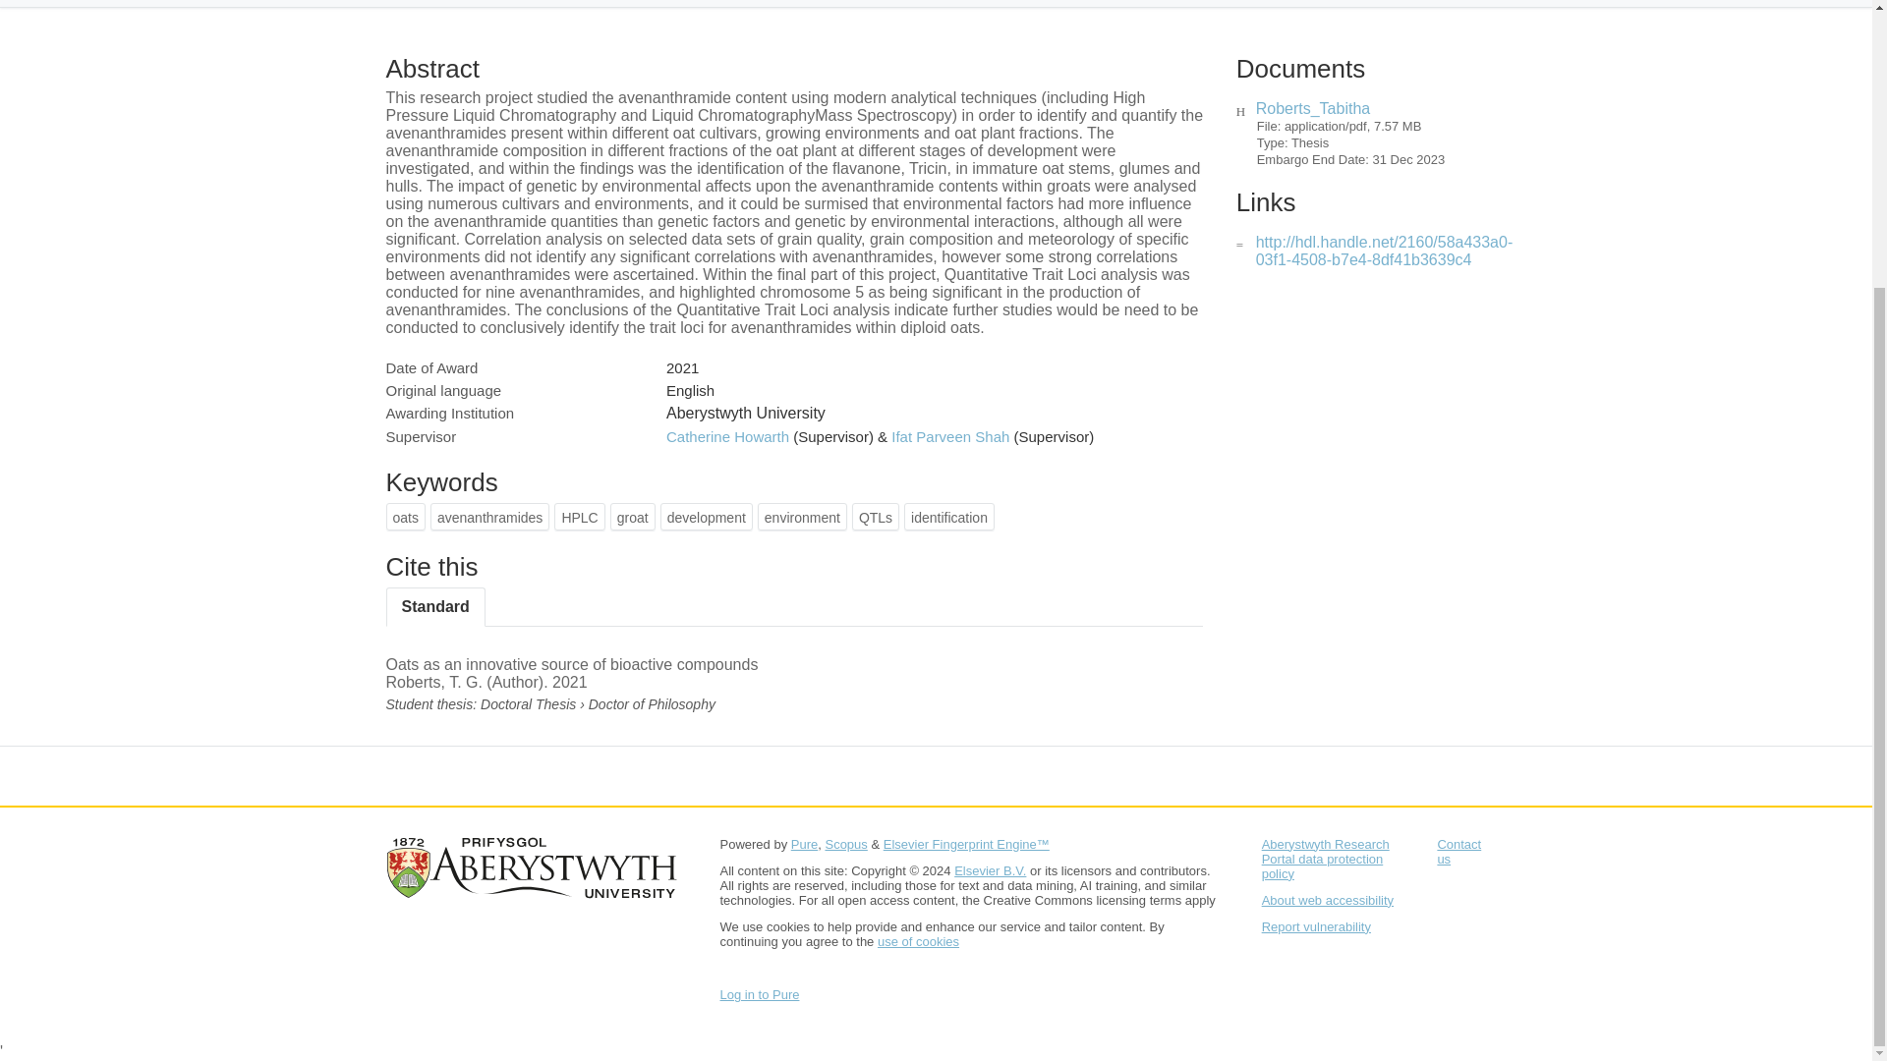  What do you see at coordinates (1458, 852) in the screenshot?
I see `Contact us` at bounding box center [1458, 852].